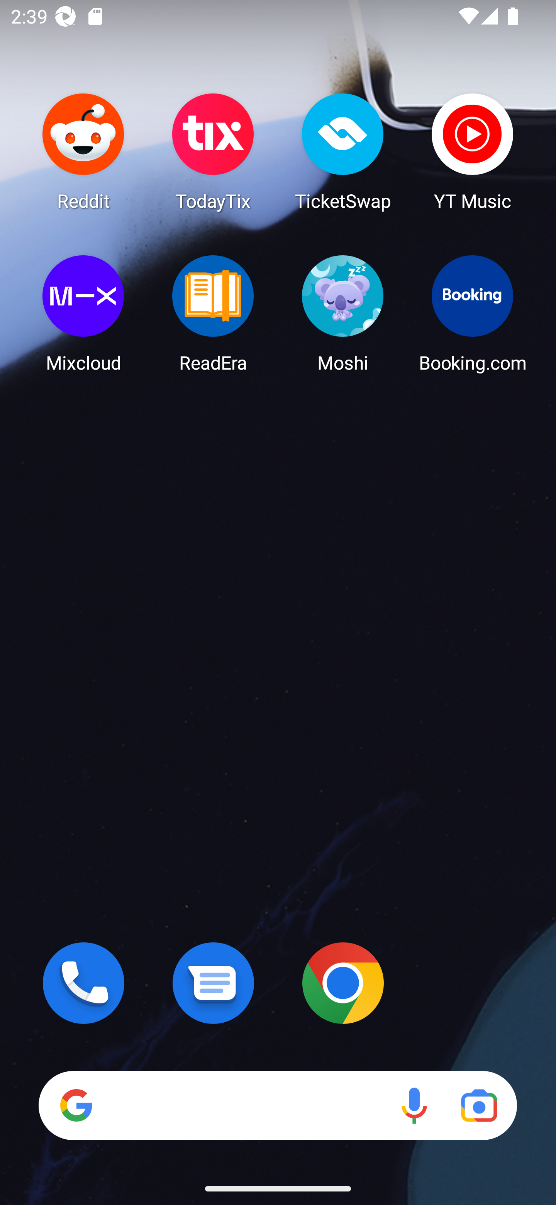  Describe the element at coordinates (479, 1105) in the screenshot. I see `Google Lens` at that location.